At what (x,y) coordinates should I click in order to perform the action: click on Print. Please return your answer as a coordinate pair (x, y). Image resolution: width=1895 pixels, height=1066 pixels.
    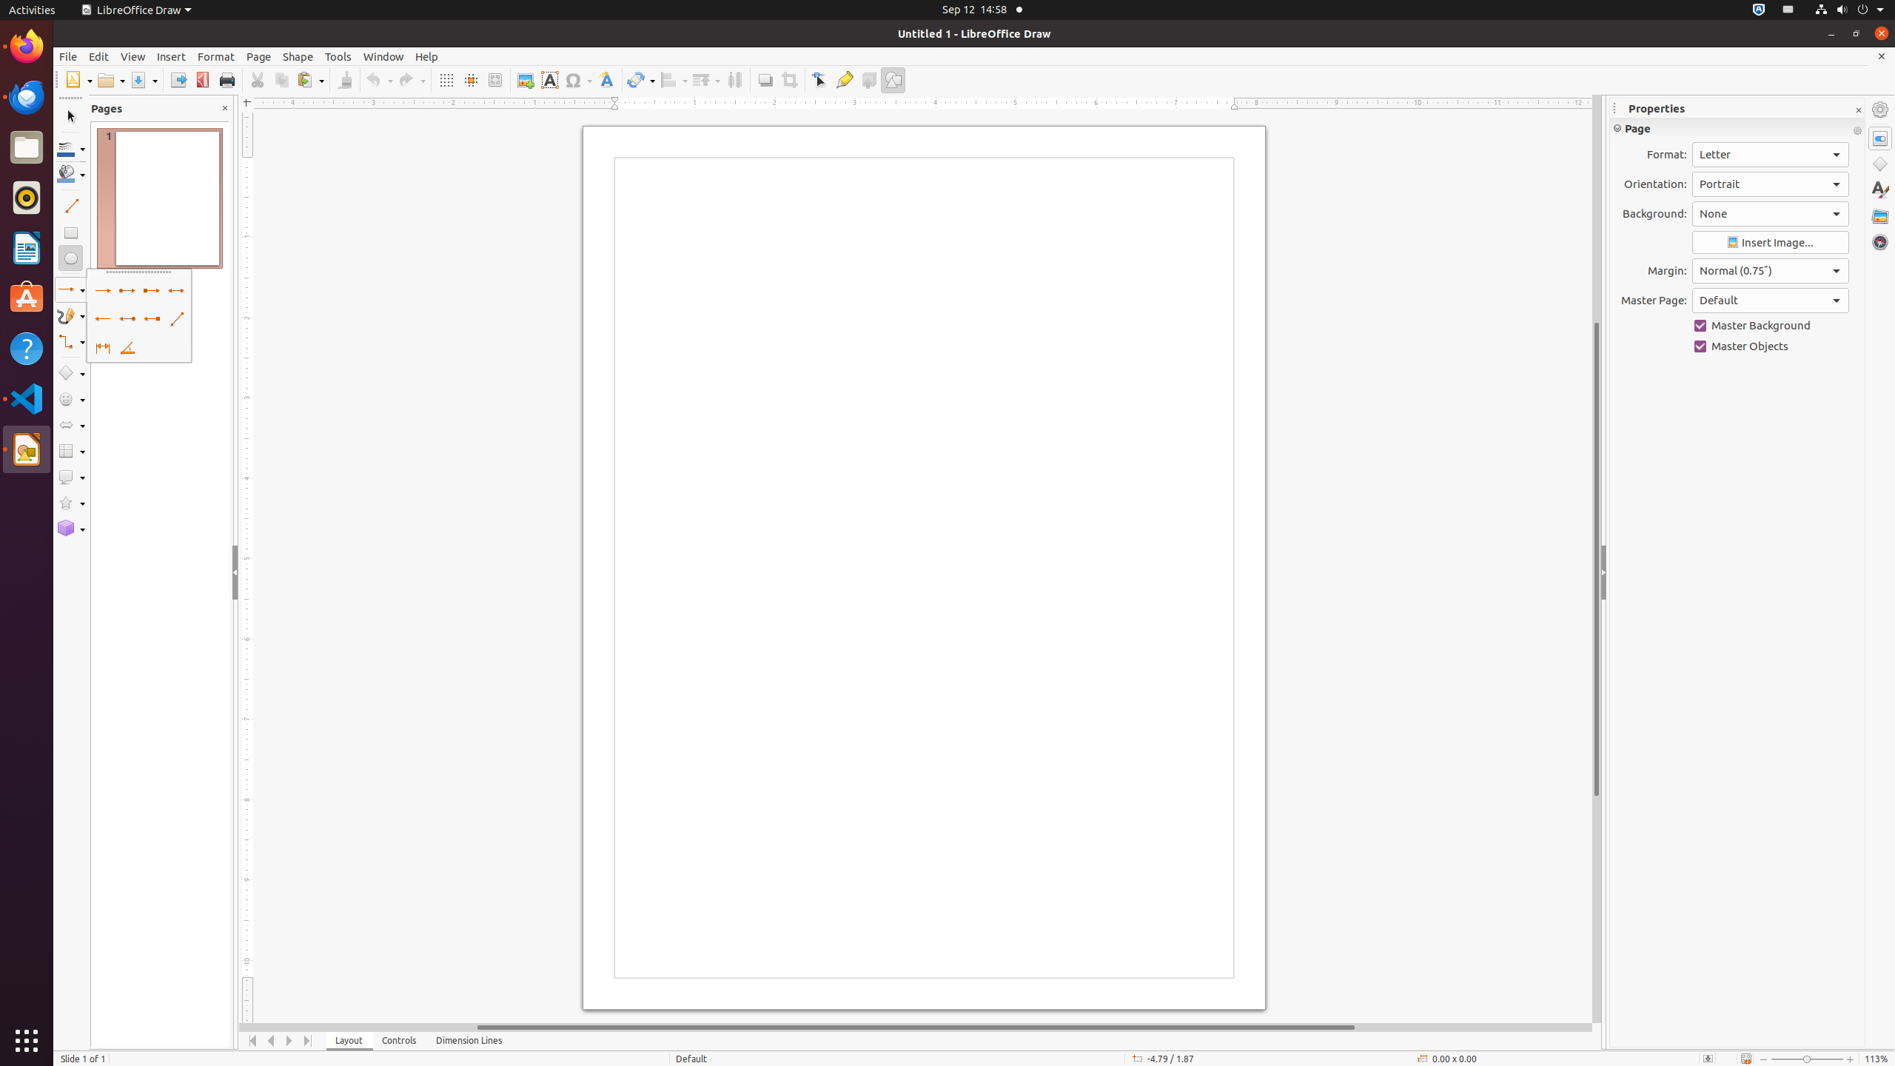
    Looking at the image, I should click on (227, 80).